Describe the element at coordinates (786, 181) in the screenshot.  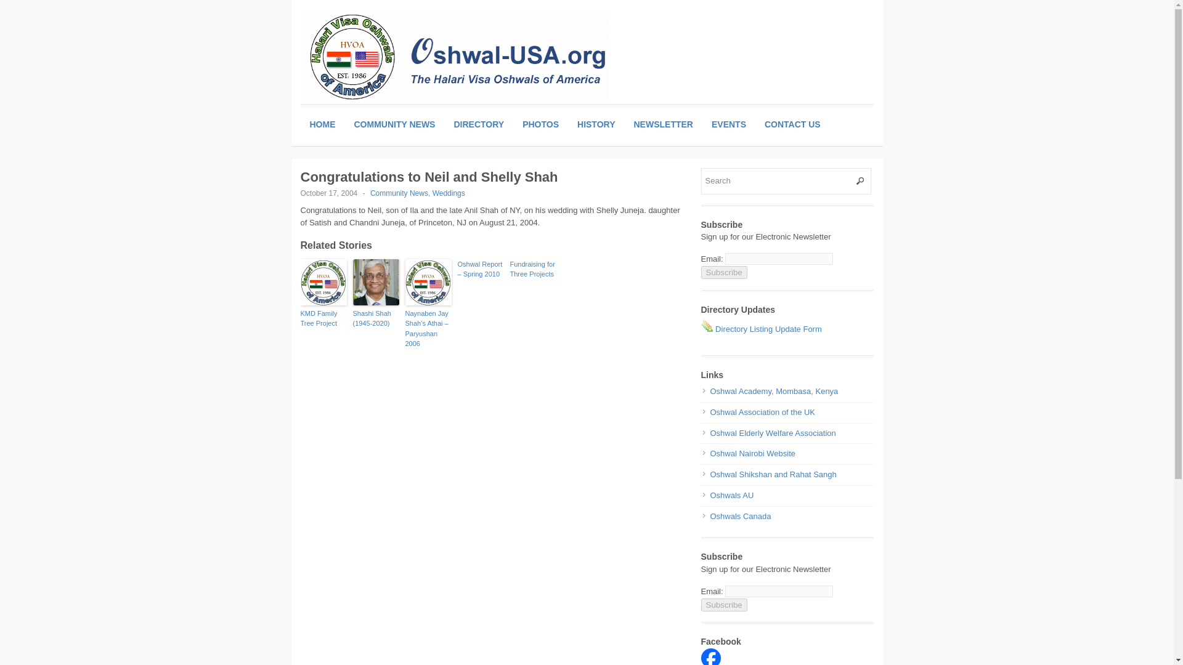
I see `Search` at that location.